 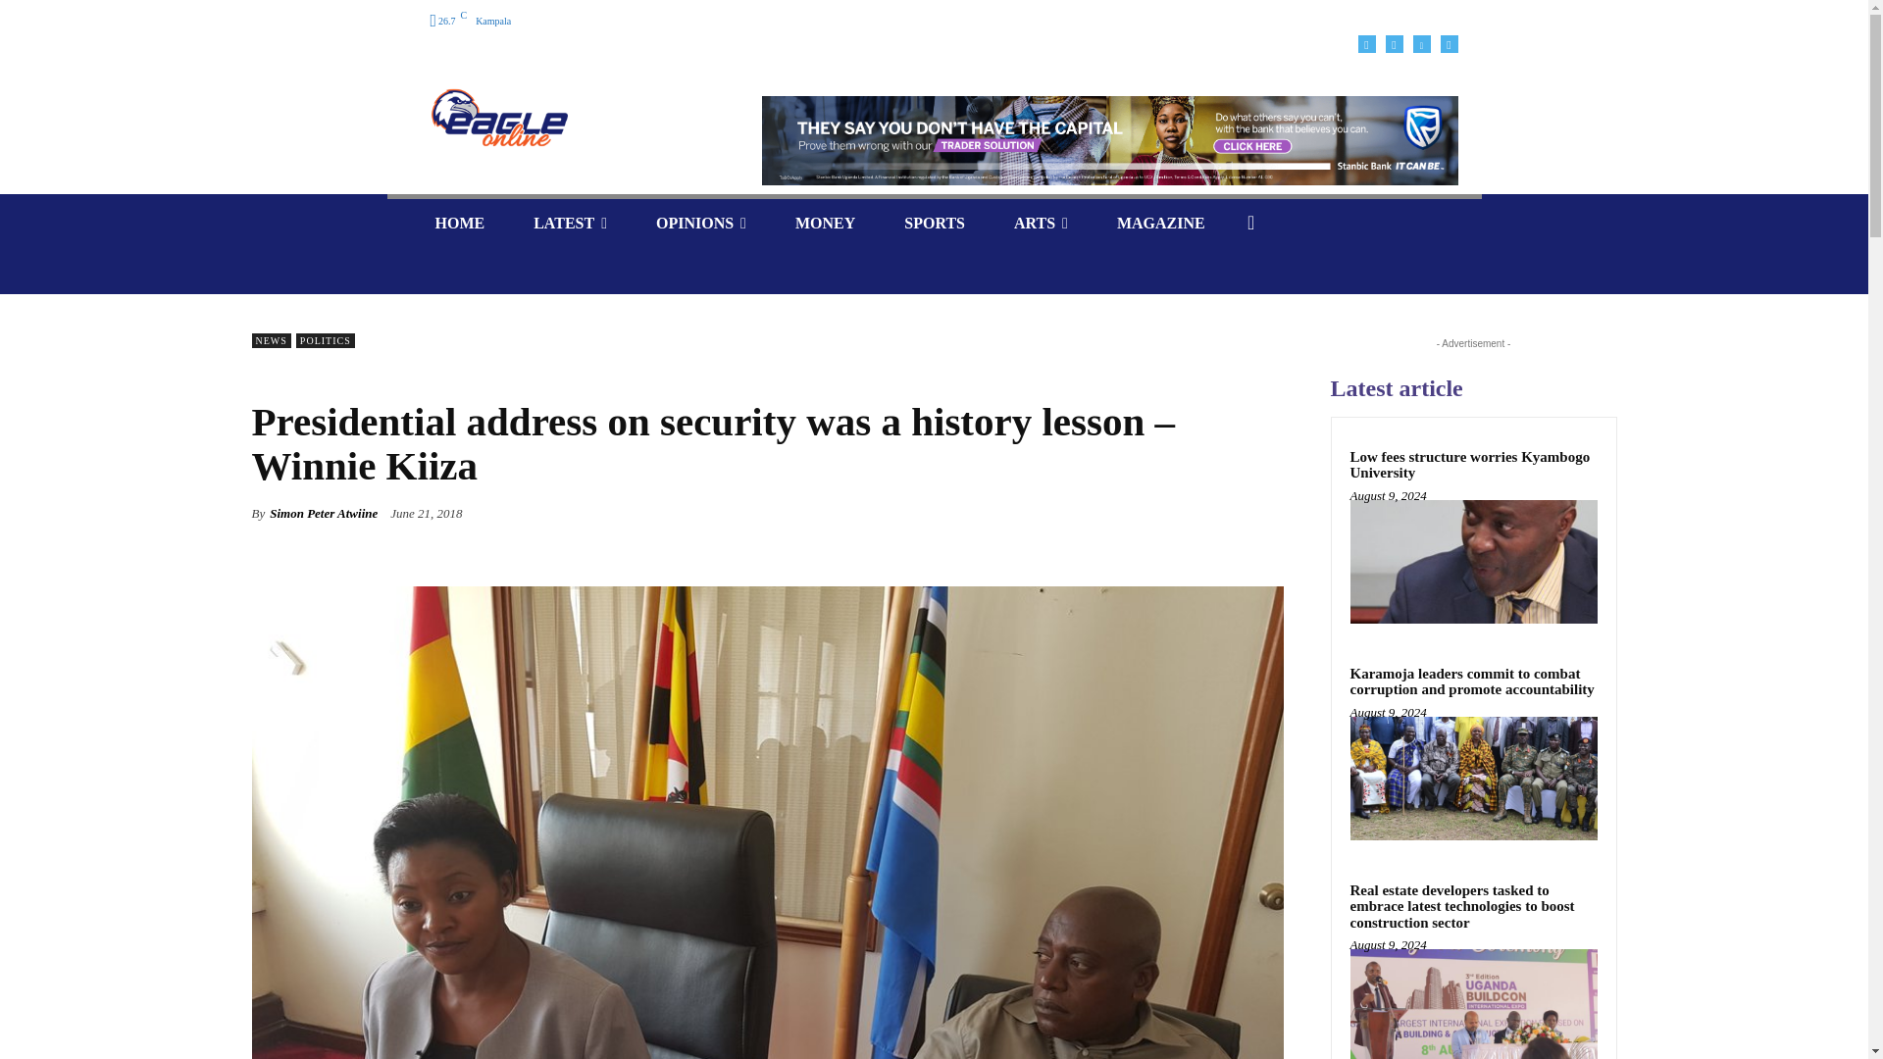 What do you see at coordinates (569, 118) in the screenshot?
I see `Eagle Online` at bounding box center [569, 118].